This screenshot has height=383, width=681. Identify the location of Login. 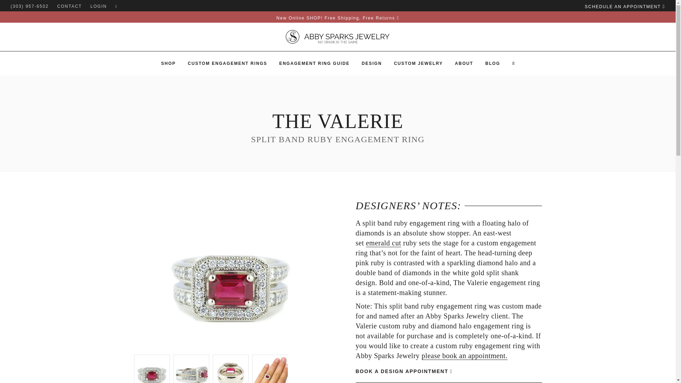
(99, 6).